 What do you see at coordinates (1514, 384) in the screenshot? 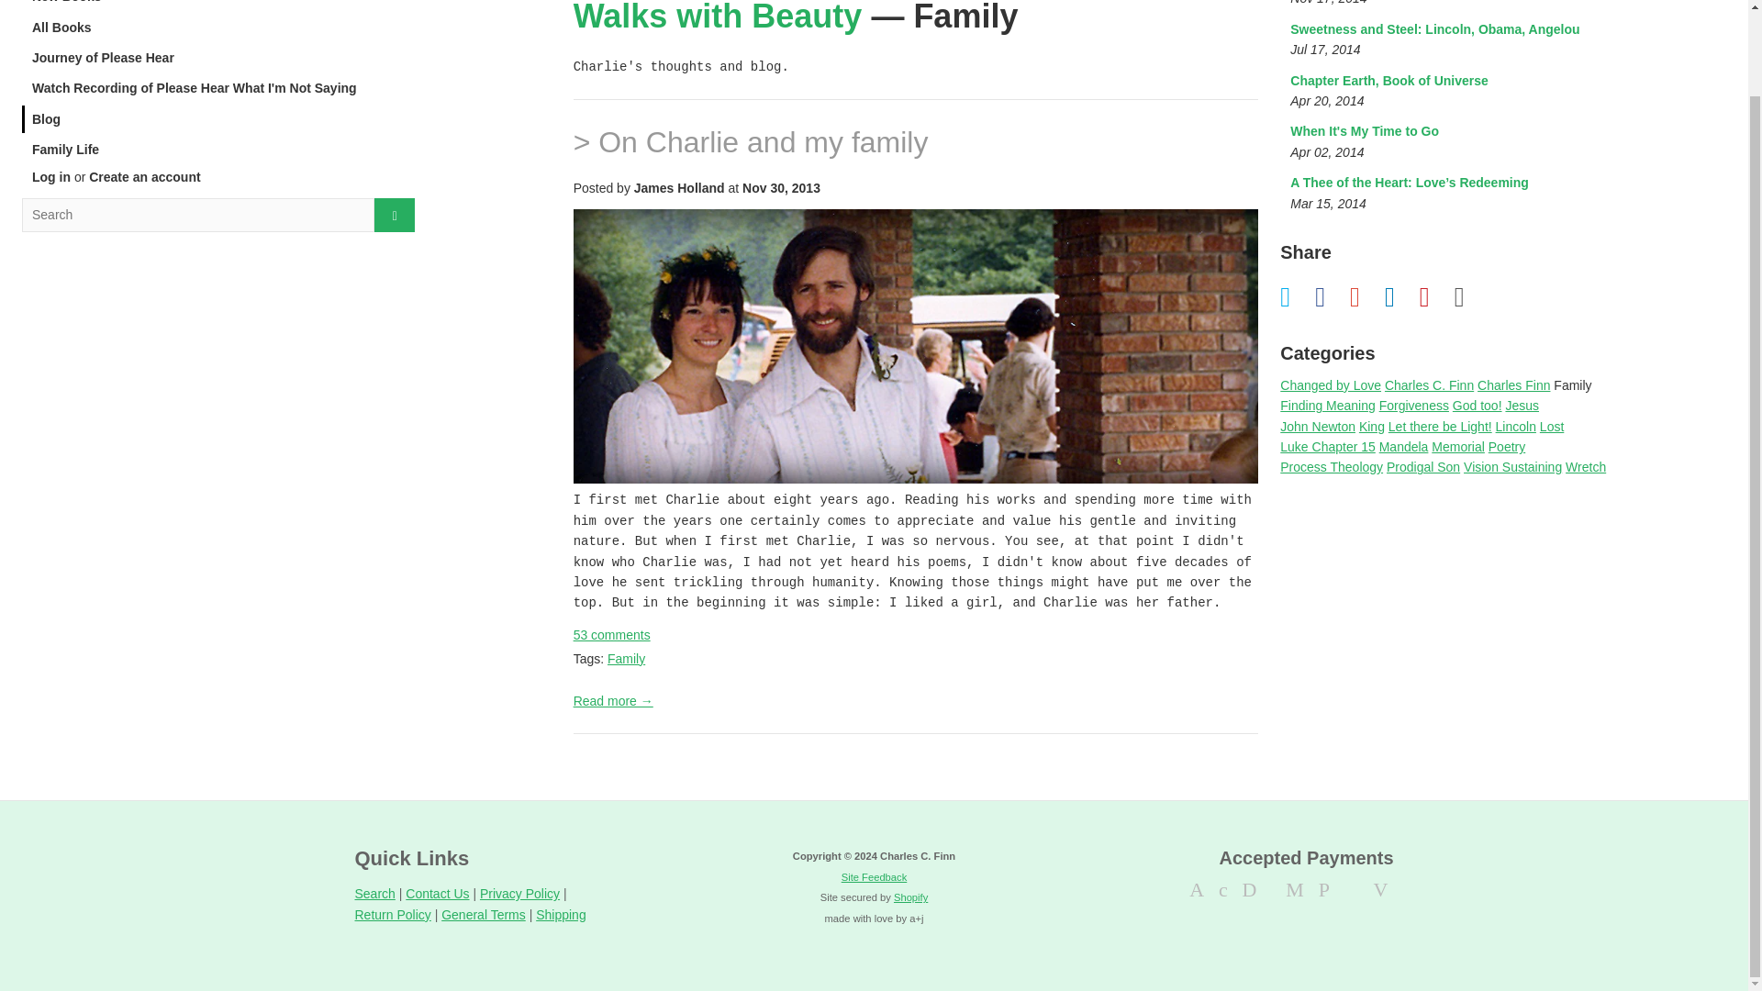
I see `Family Life` at bounding box center [1514, 384].